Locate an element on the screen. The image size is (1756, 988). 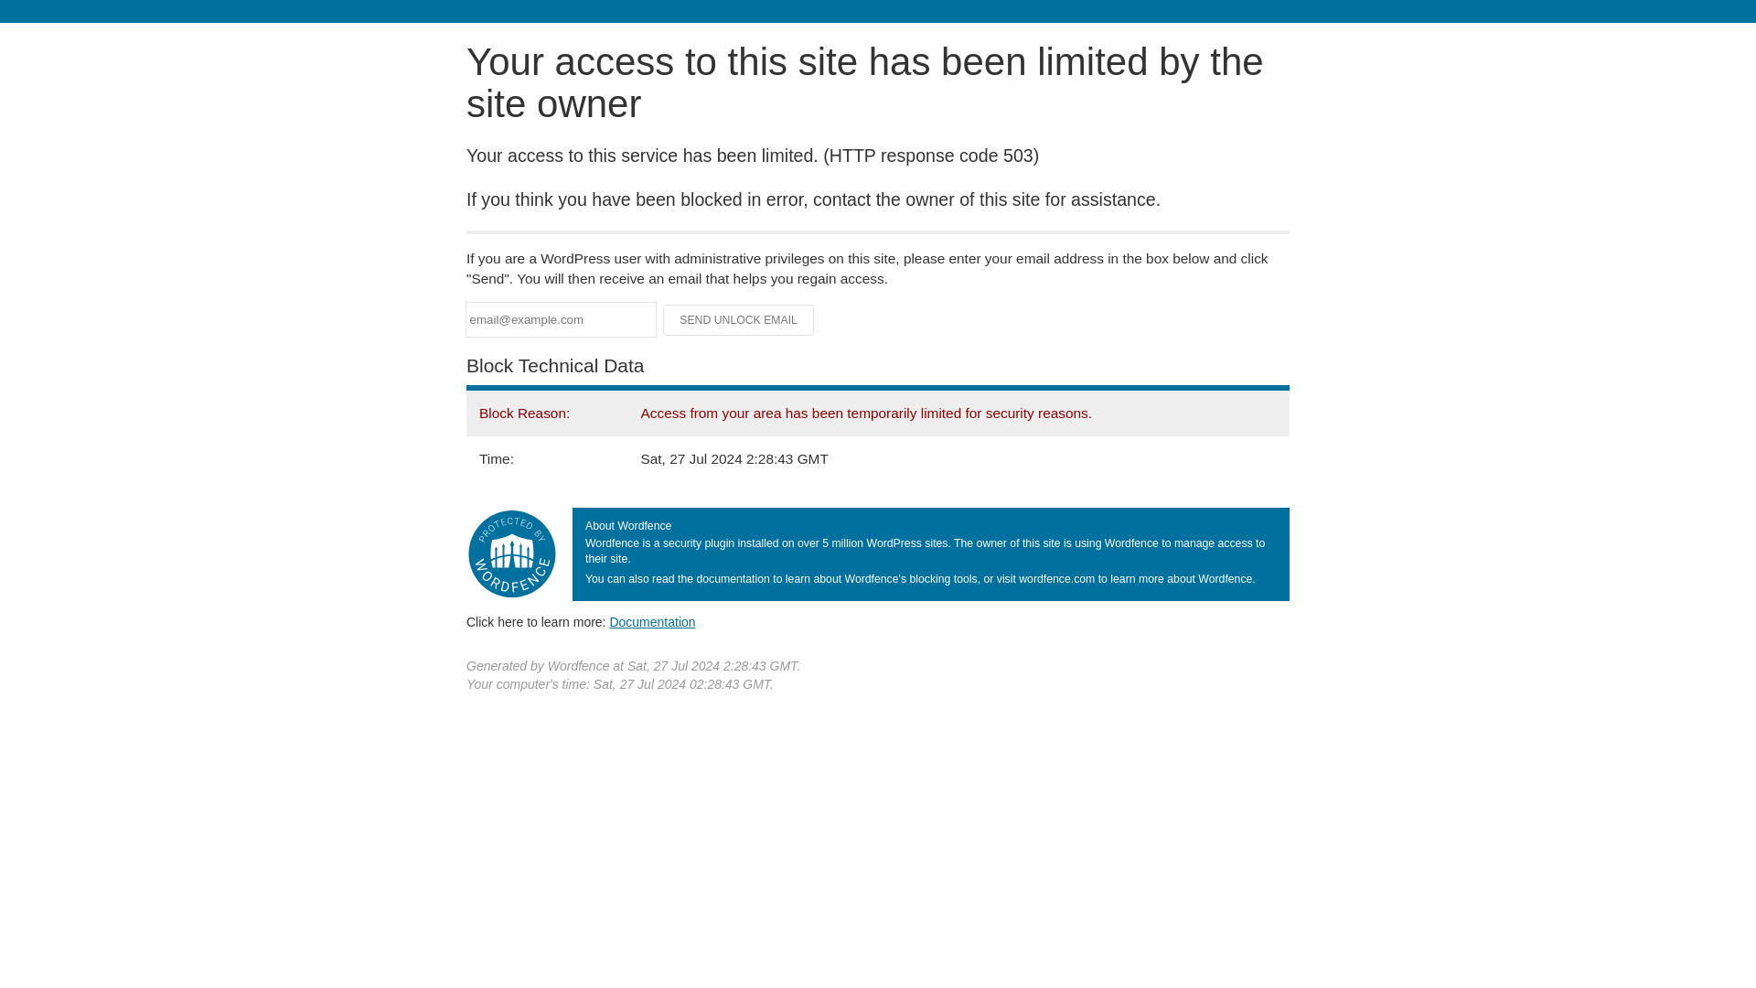
Documentation is located at coordinates (652, 621).